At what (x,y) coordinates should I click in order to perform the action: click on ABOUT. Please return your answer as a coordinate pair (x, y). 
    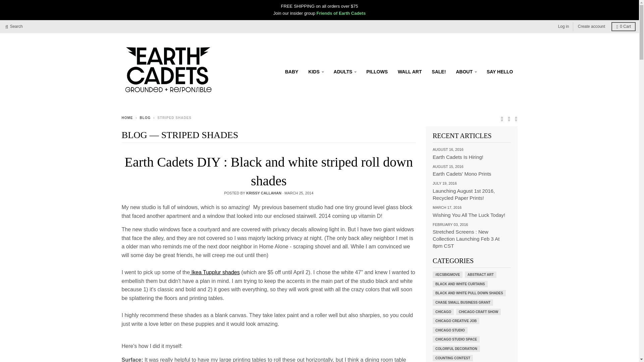
    Looking at the image, I should click on (466, 72).